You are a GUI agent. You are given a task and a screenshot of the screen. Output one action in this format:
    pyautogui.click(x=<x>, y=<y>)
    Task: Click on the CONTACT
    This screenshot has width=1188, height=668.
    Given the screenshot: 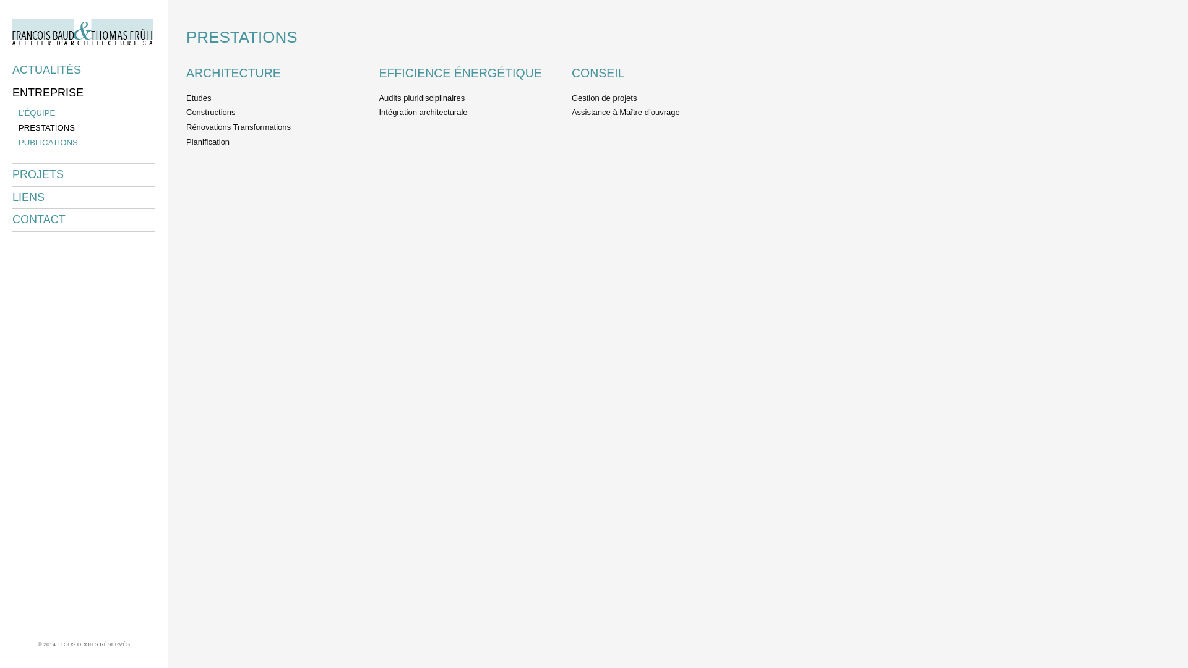 What is the action you would take?
    pyautogui.click(x=39, y=220)
    